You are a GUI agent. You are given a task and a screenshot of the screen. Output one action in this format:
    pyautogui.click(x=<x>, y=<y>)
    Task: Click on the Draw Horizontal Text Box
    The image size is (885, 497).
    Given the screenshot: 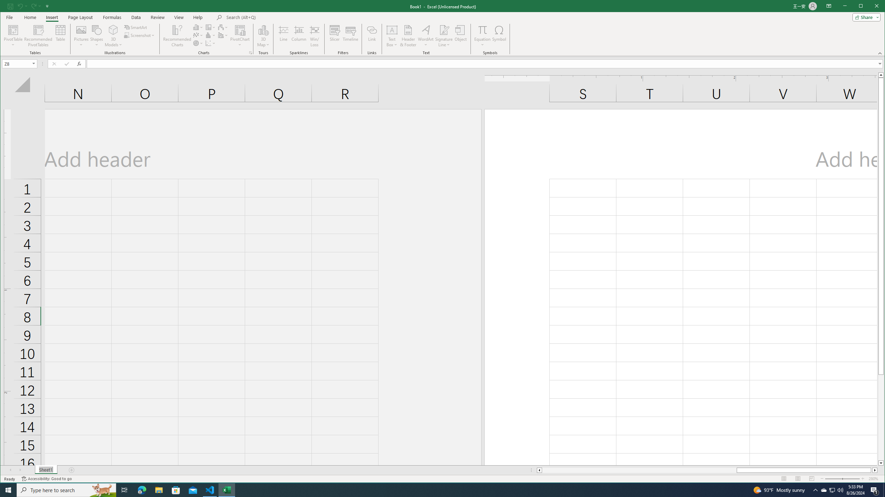 What is the action you would take?
    pyautogui.click(x=392, y=30)
    